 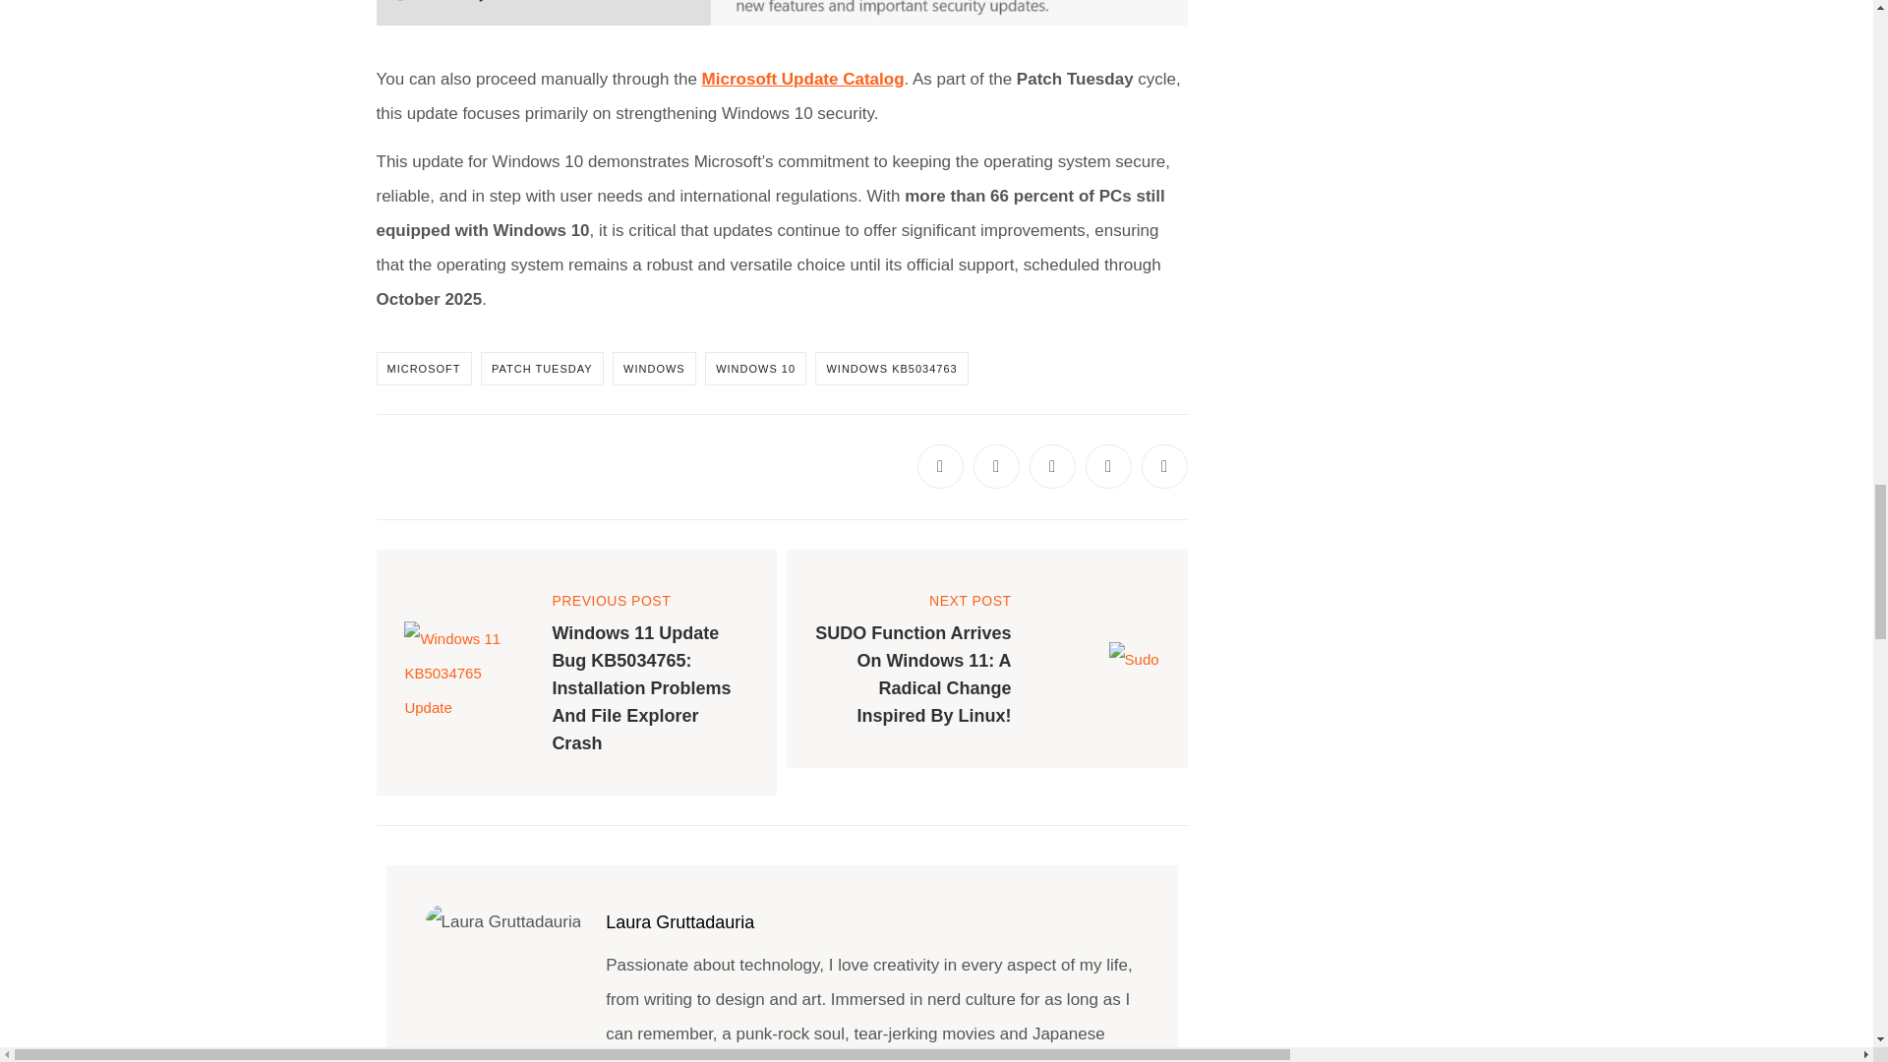 I want to click on WINDOWS, so click(x=654, y=368).